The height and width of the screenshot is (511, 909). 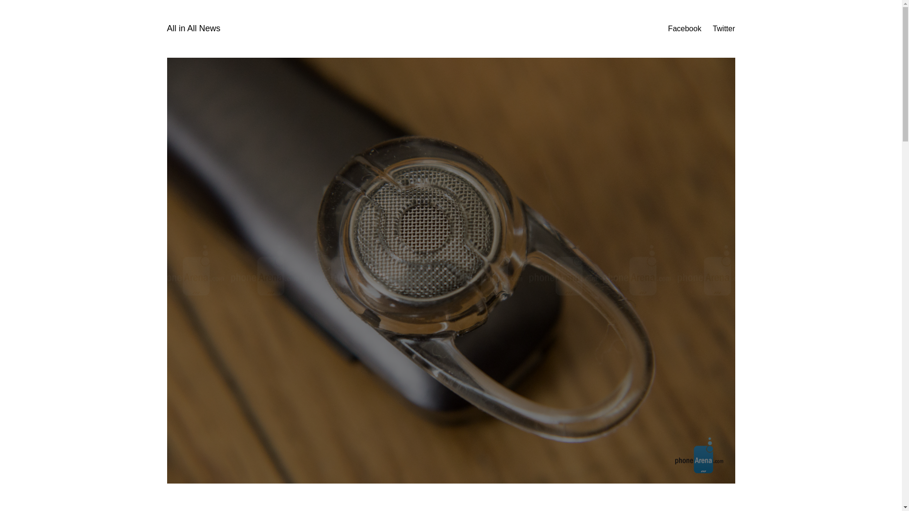 I want to click on Twitter, so click(x=723, y=28).